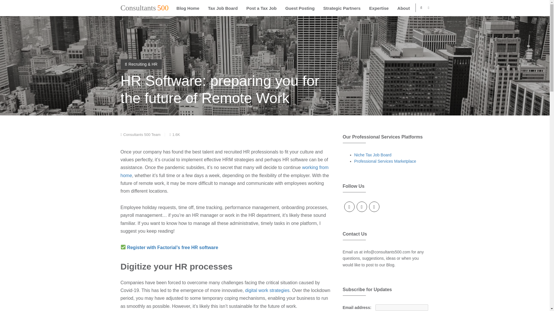  I want to click on Post a Tax Job, so click(261, 8).